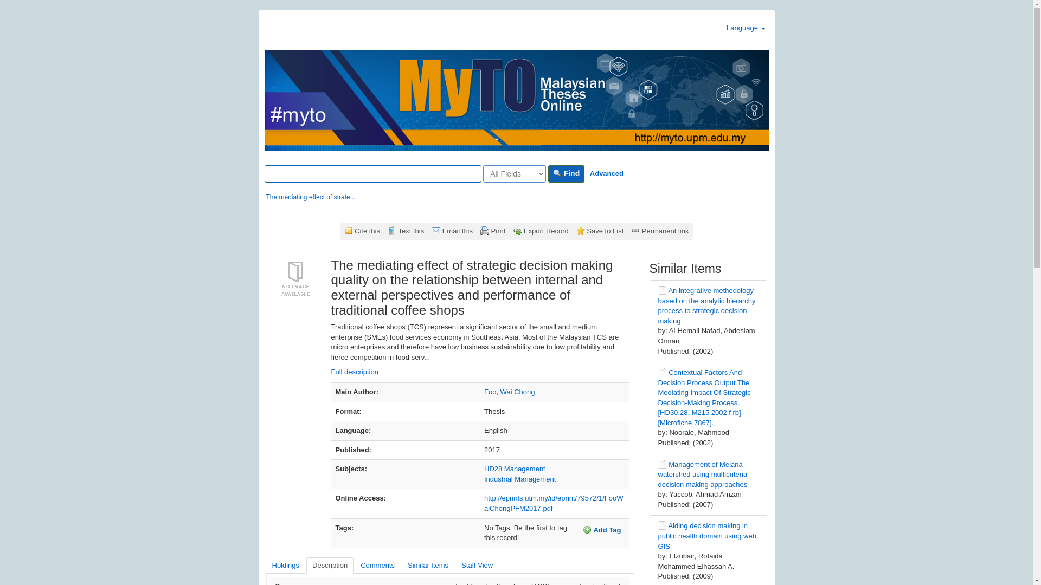 The height and width of the screenshot is (585, 1041). What do you see at coordinates (377, 565) in the screenshot?
I see `Comments` at bounding box center [377, 565].